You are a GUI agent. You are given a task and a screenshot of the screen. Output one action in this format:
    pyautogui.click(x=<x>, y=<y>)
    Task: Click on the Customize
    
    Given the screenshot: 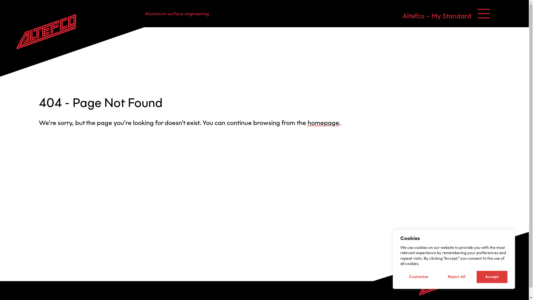 What is the action you would take?
    pyautogui.click(x=419, y=277)
    